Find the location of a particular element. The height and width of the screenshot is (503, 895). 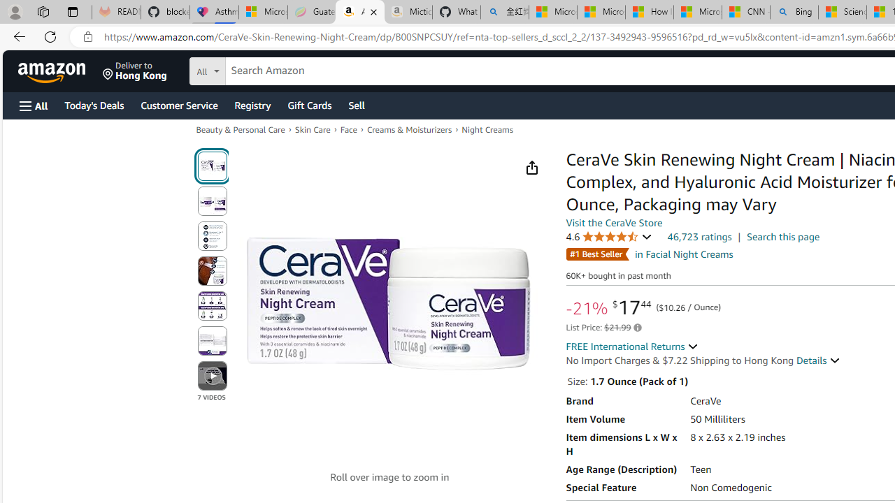

4.6 4.6 out of 5 stars is located at coordinates (608, 237).